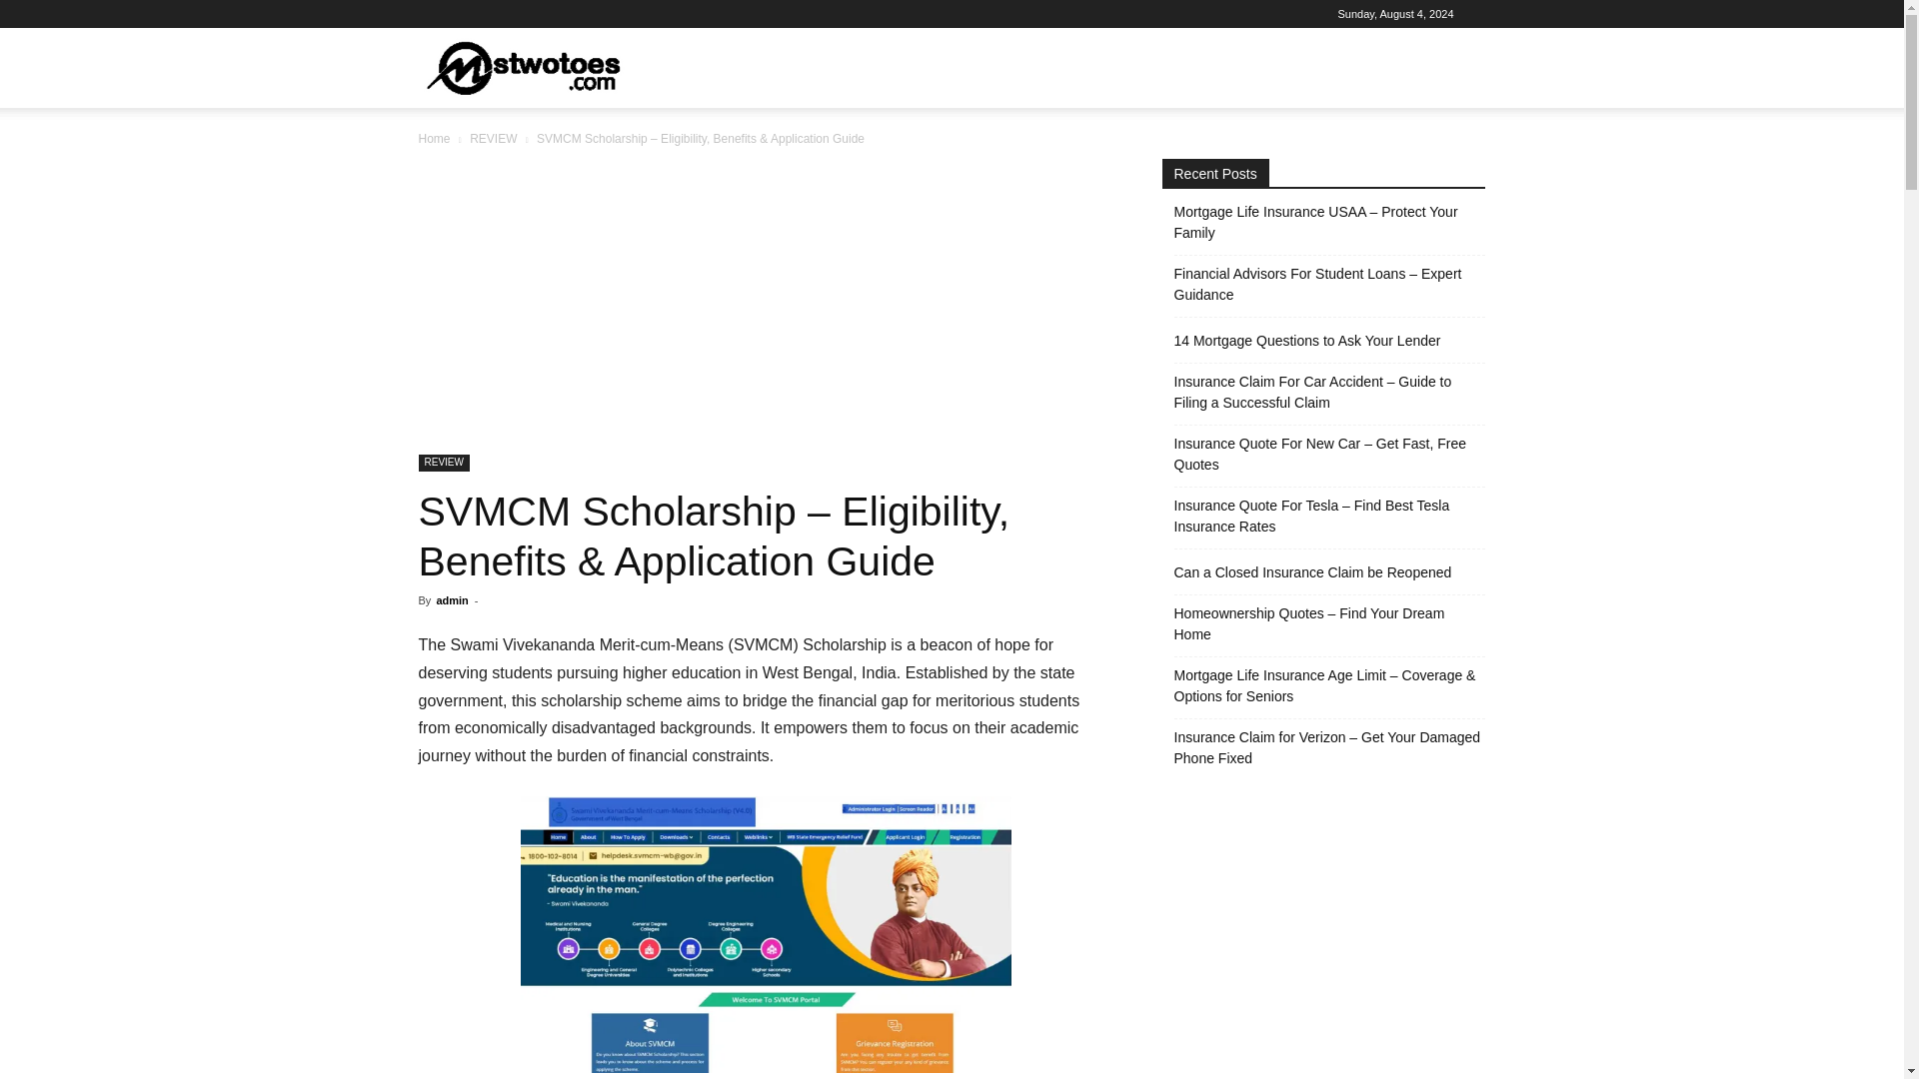  Describe the element at coordinates (493, 138) in the screenshot. I see `View all posts in REVIEW` at that location.